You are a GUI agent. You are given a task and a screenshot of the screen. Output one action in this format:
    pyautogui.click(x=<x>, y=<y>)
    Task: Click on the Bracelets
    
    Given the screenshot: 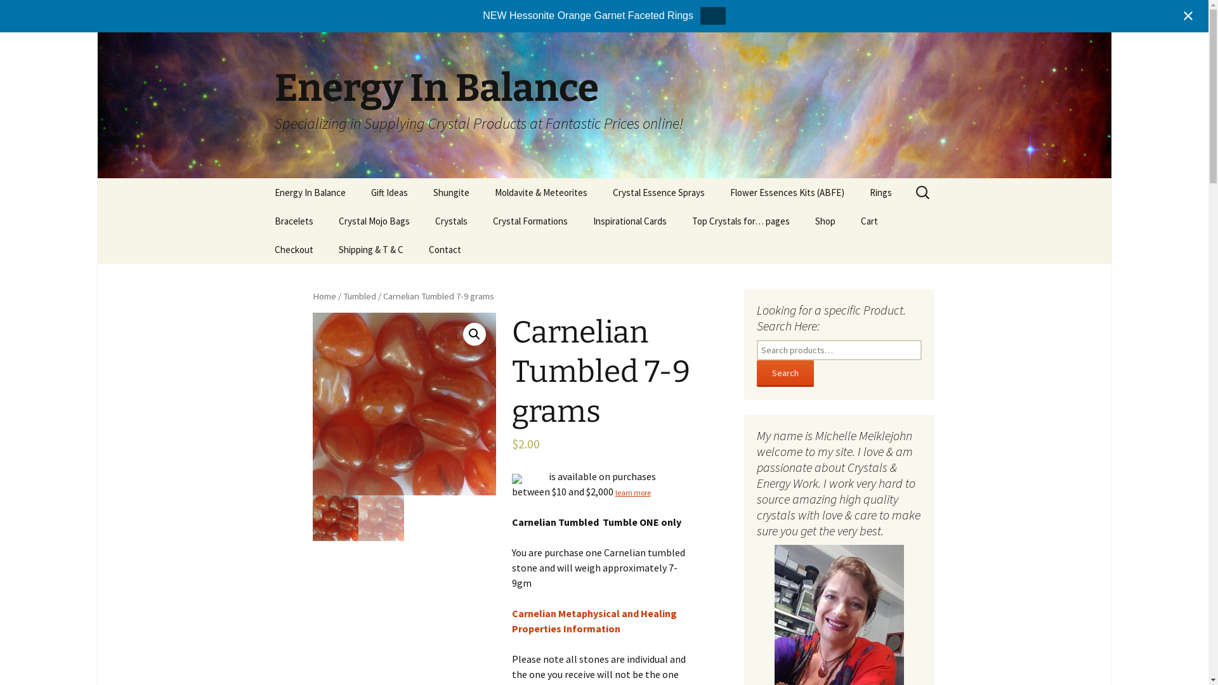 What is the action you would take?
    pyautogui.click(x=293, y=221)
    